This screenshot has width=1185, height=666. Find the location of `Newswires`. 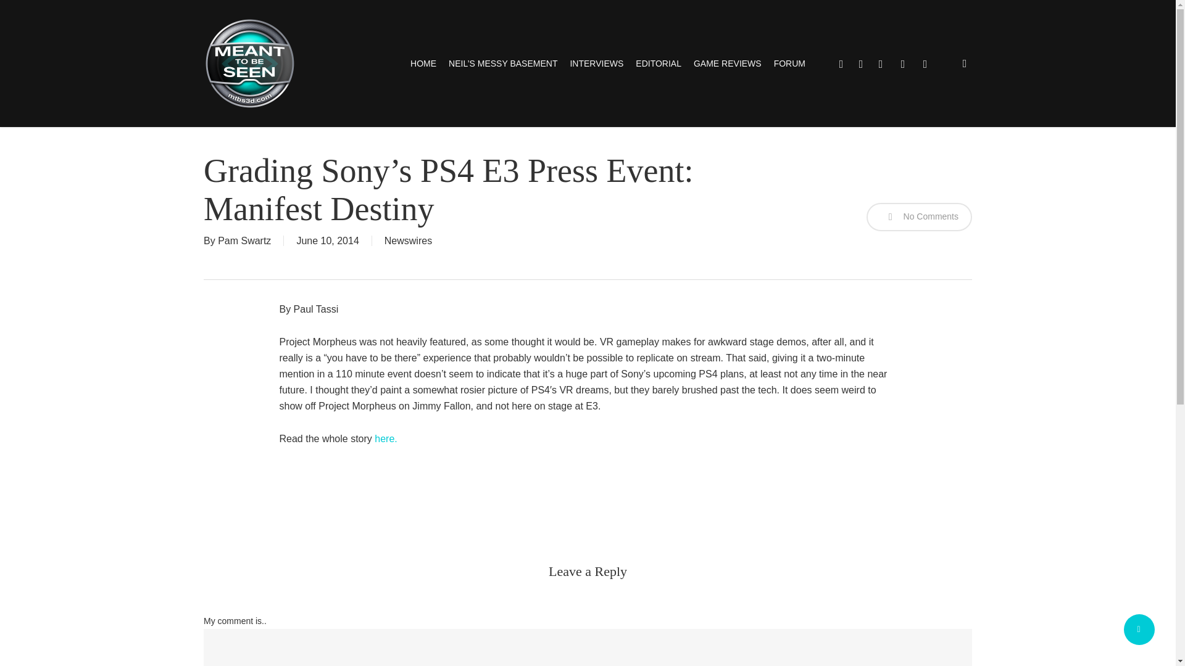

Newswires is located at coordinates (408, 240).